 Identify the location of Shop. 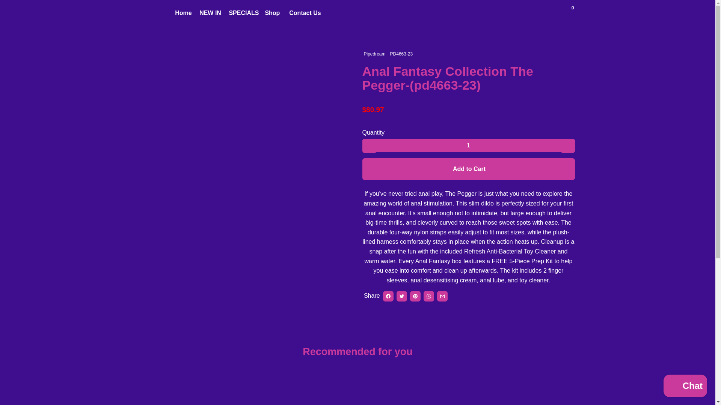
(273, 13).